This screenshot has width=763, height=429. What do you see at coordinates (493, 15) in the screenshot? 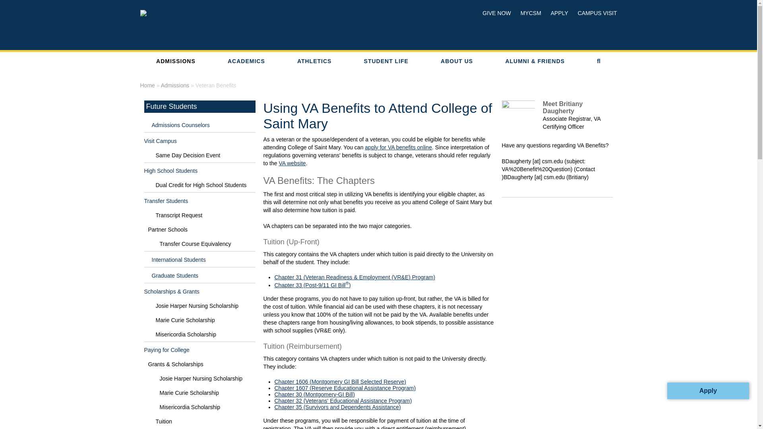
I see `GIVE NOW` at bounding box center [493, 15].